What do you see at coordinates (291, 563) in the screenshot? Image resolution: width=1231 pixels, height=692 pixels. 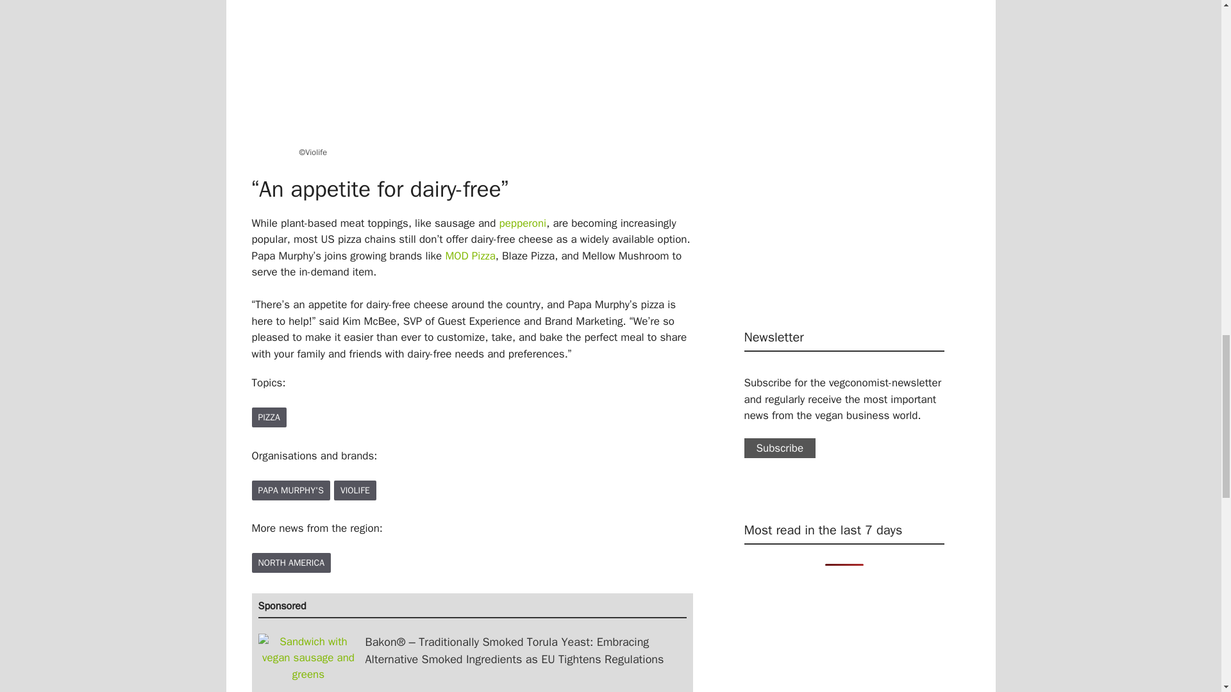 I see `North America` at bounding box center [291, 563].